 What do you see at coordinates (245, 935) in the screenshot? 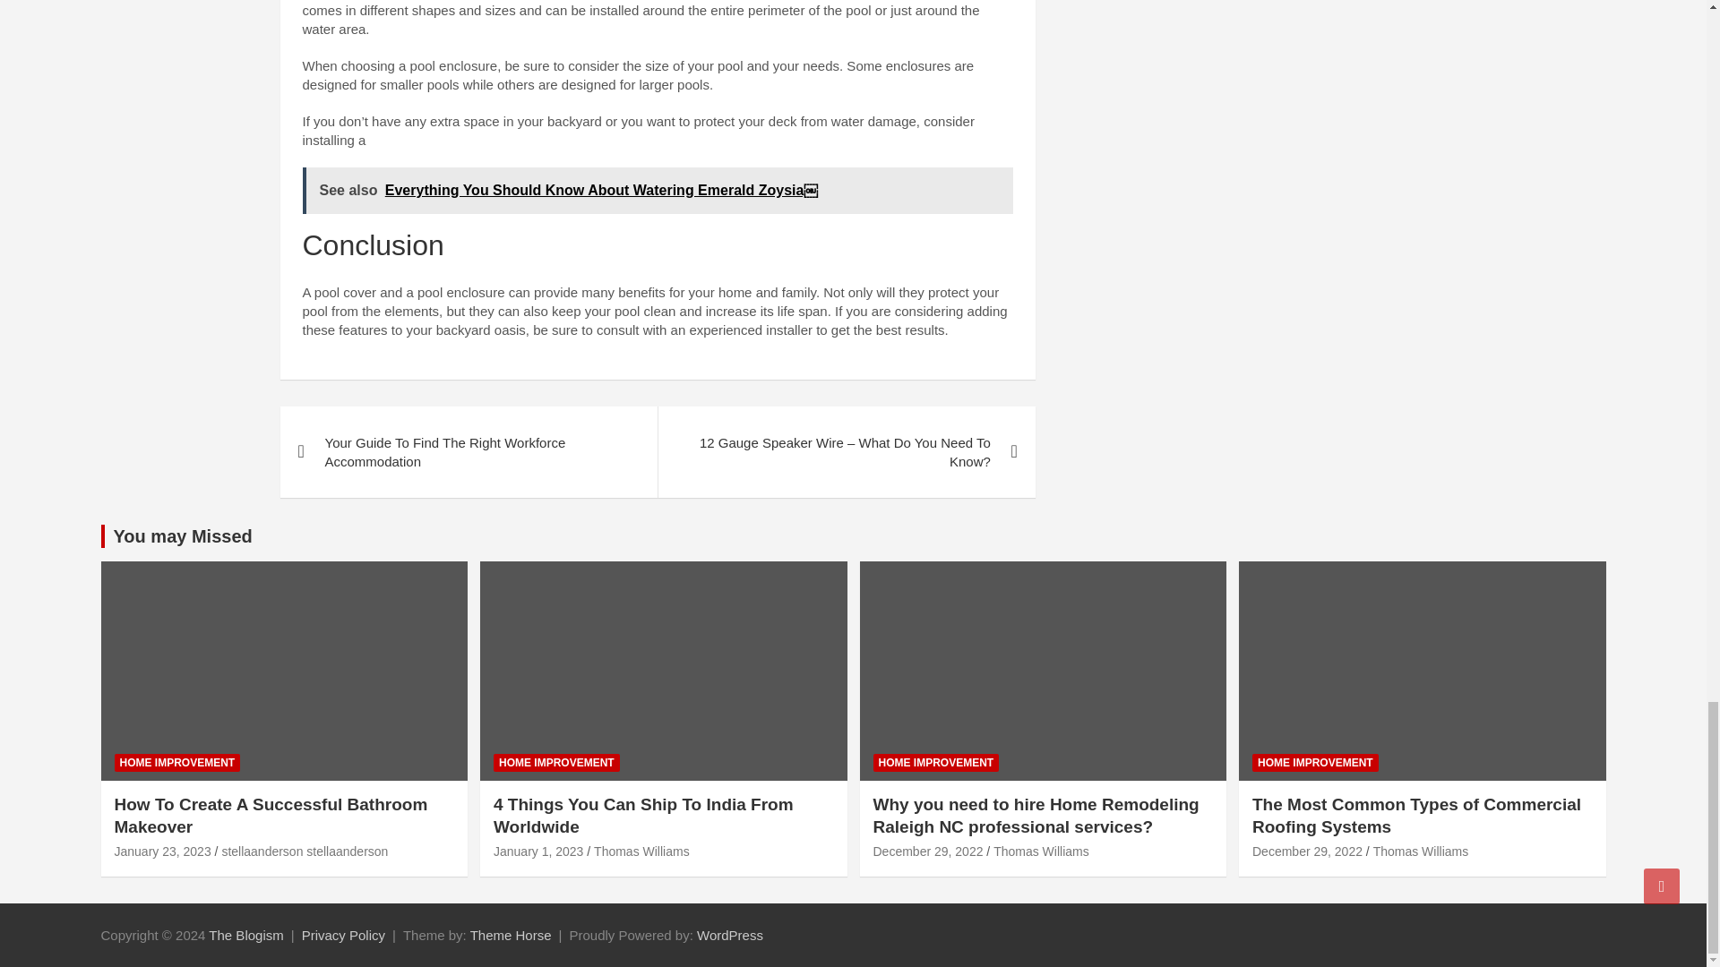
I see `The Blogism` at bounding box center [245, 935].